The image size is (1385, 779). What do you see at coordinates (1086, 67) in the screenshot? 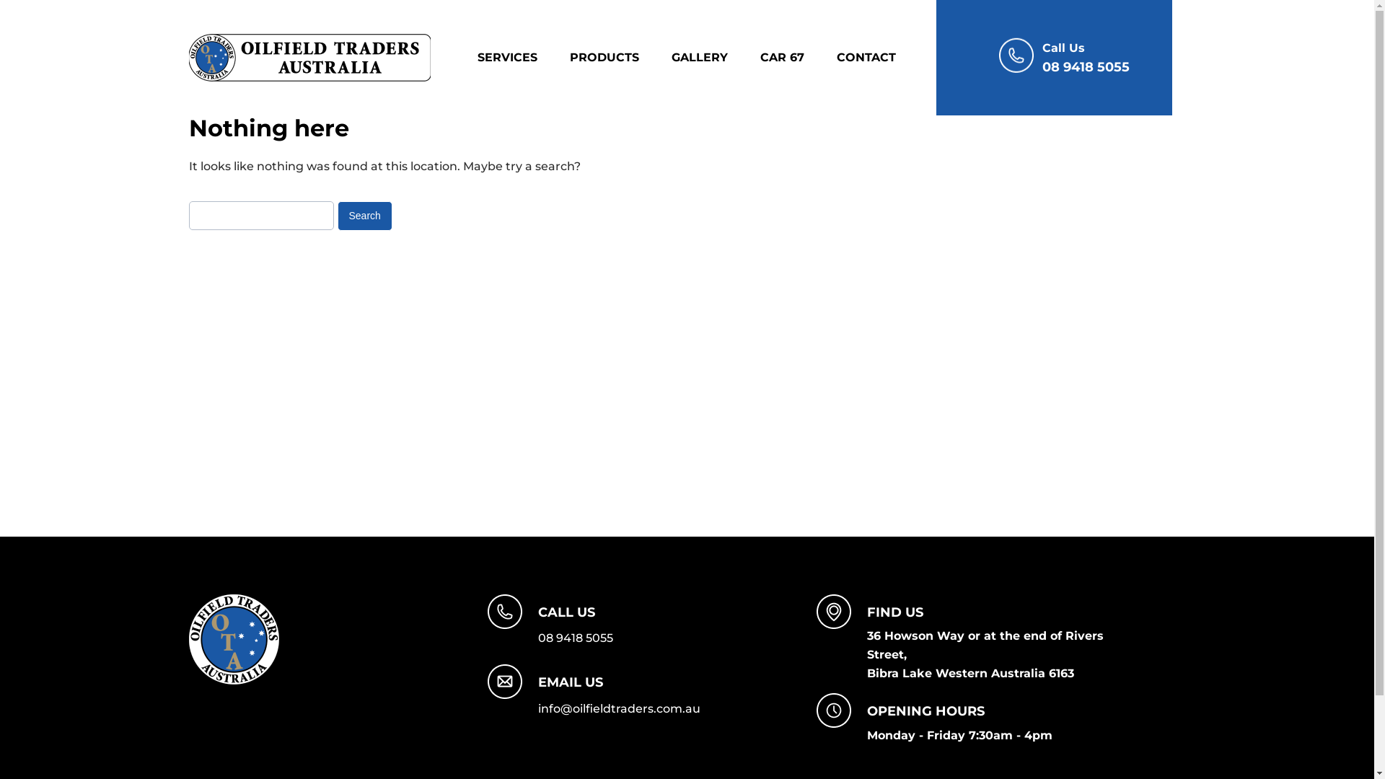
I see `08 9418 5055` at bounding box center [1086, 67].